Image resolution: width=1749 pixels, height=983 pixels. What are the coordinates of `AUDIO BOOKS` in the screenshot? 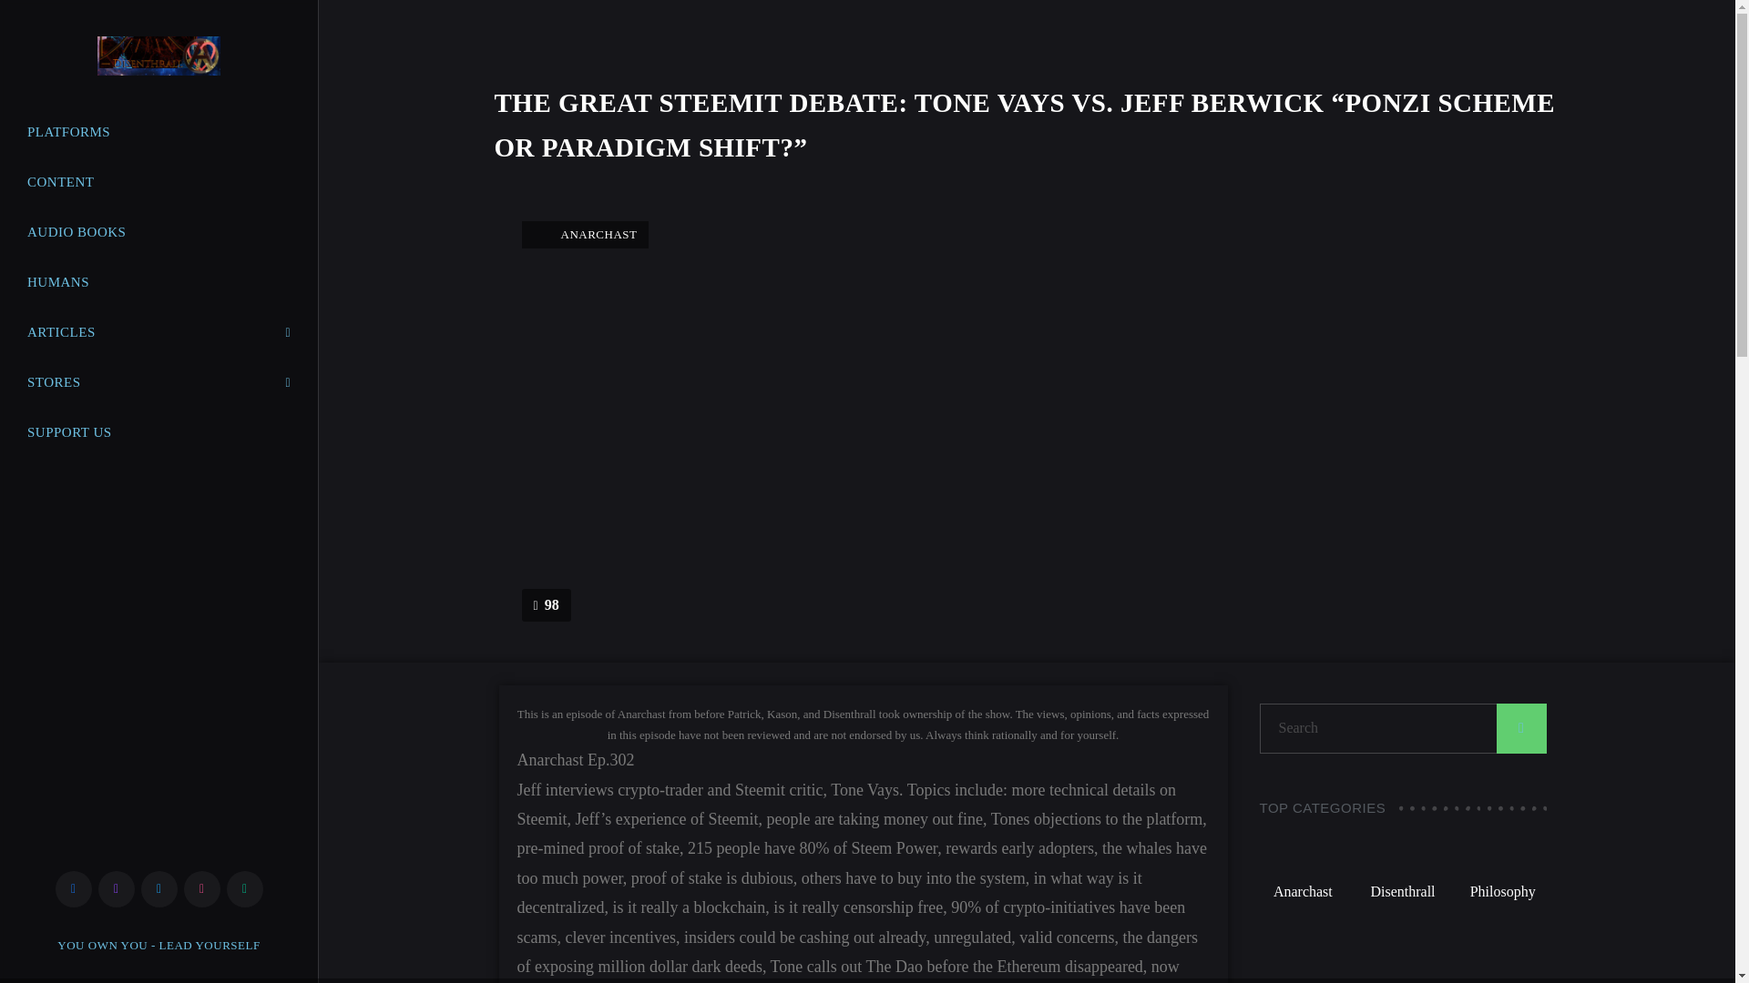 It's located at (159, 232).